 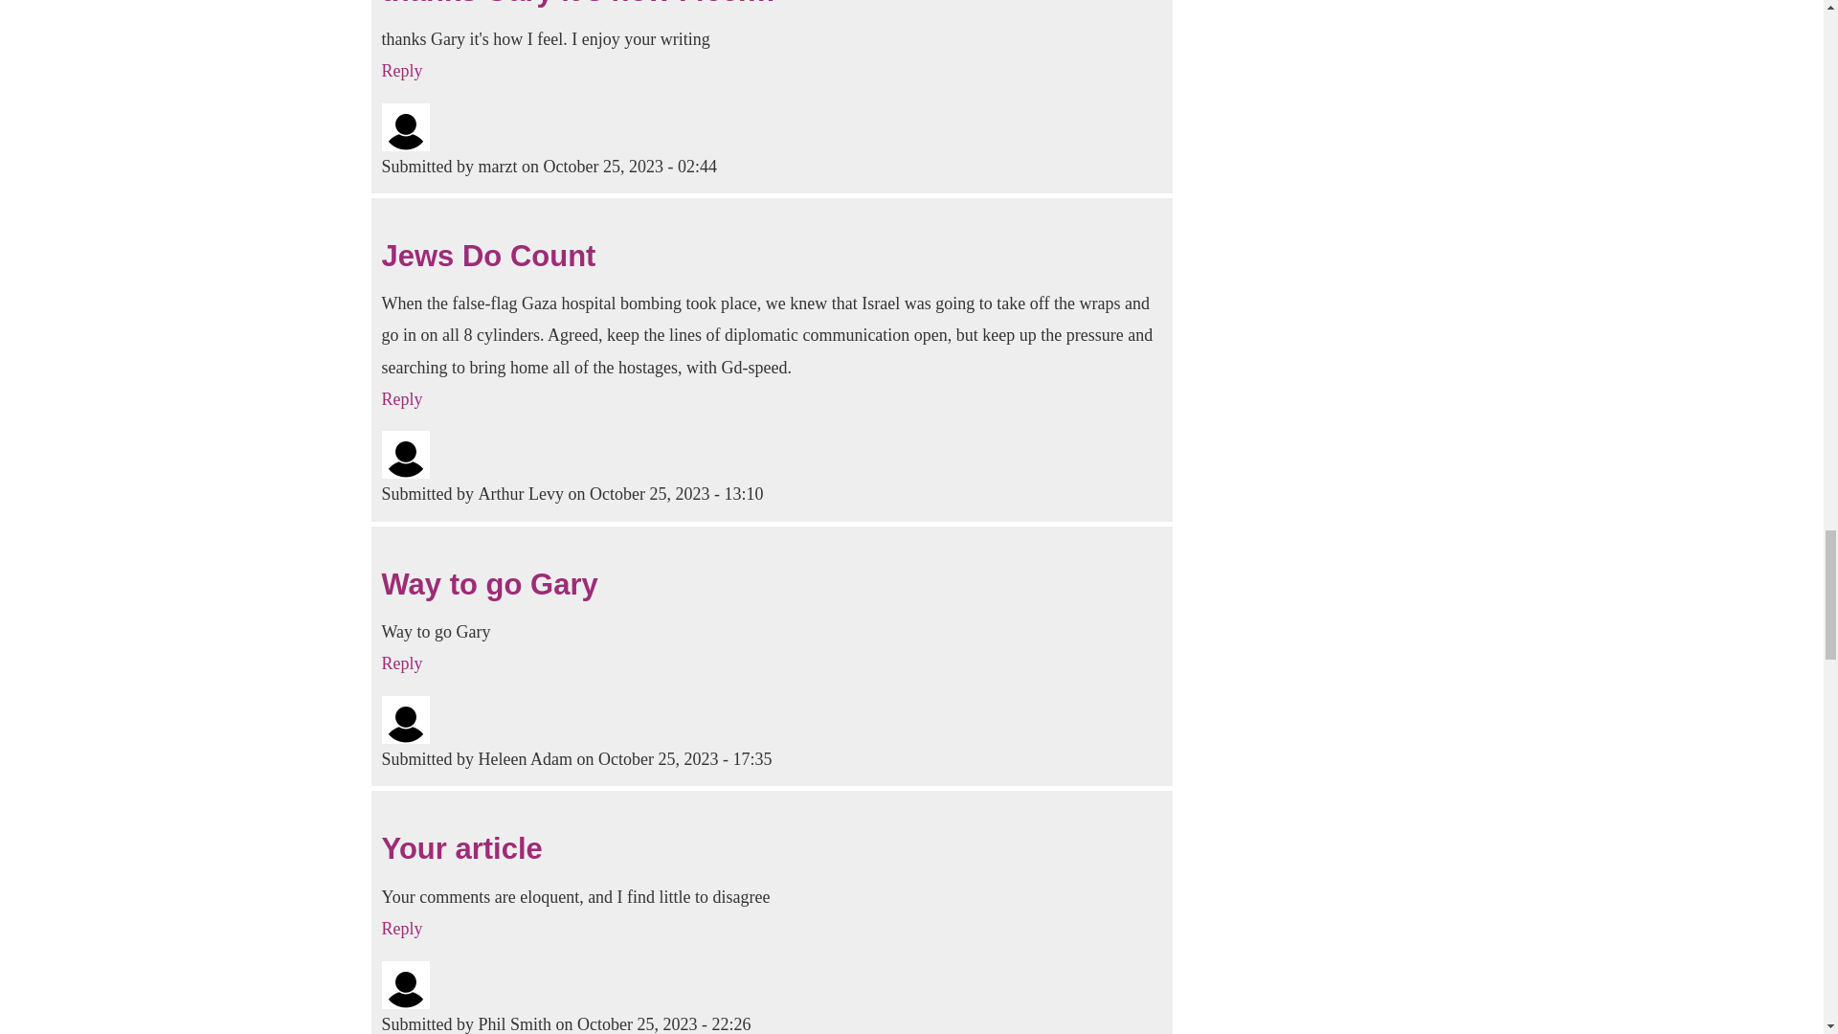 What do you see at coordinates (401, 663) in the screenshot?
I see `Reply` at bounding box center [401, 663].